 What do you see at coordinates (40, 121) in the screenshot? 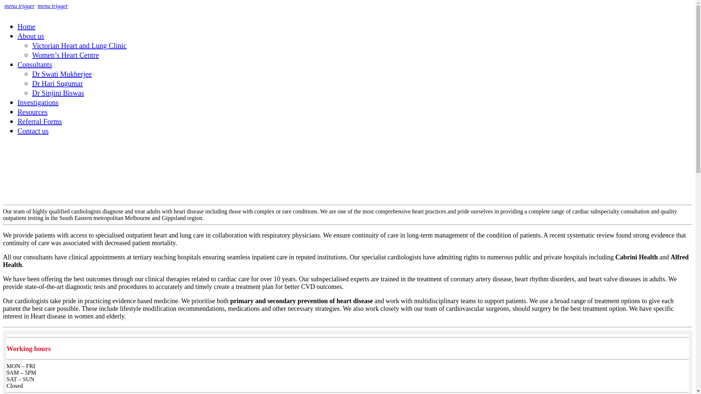
I see `Referral Forms` at bounding box center [40, 121].